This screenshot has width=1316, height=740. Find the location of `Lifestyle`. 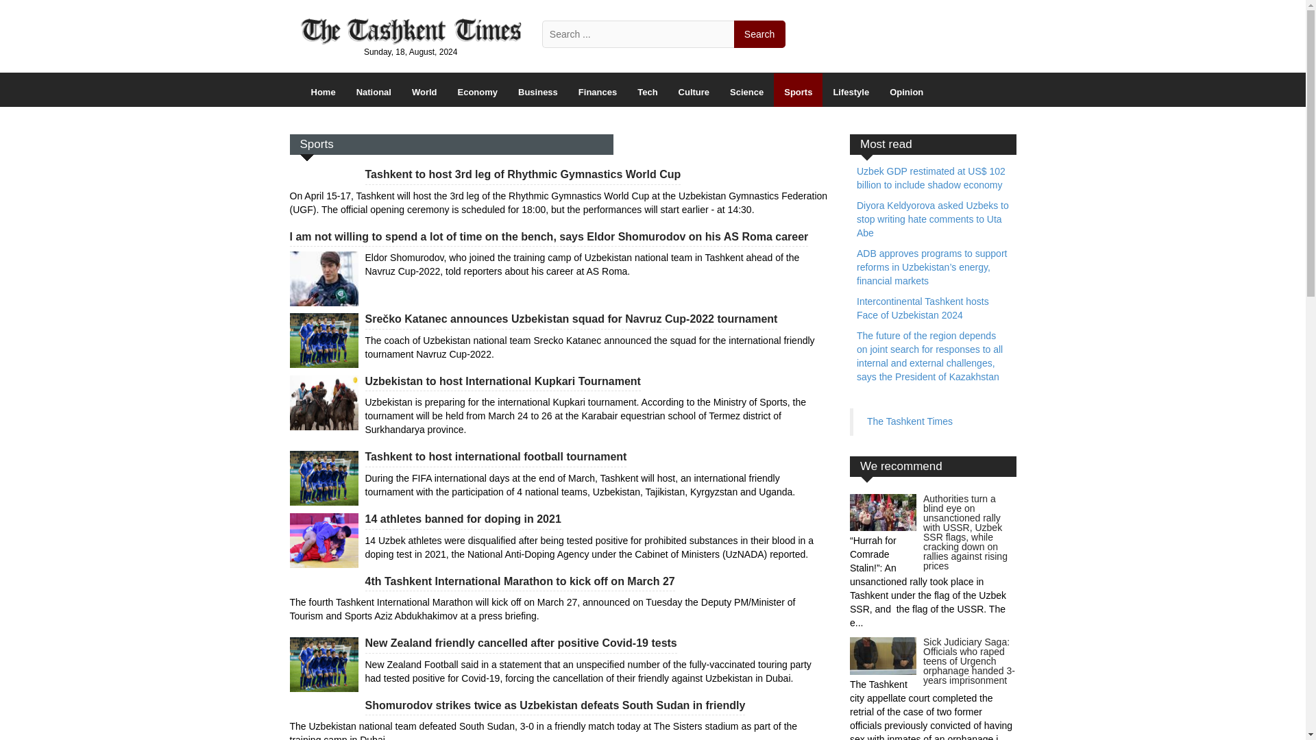

Lifestyle is located at coordinates (851, 89).